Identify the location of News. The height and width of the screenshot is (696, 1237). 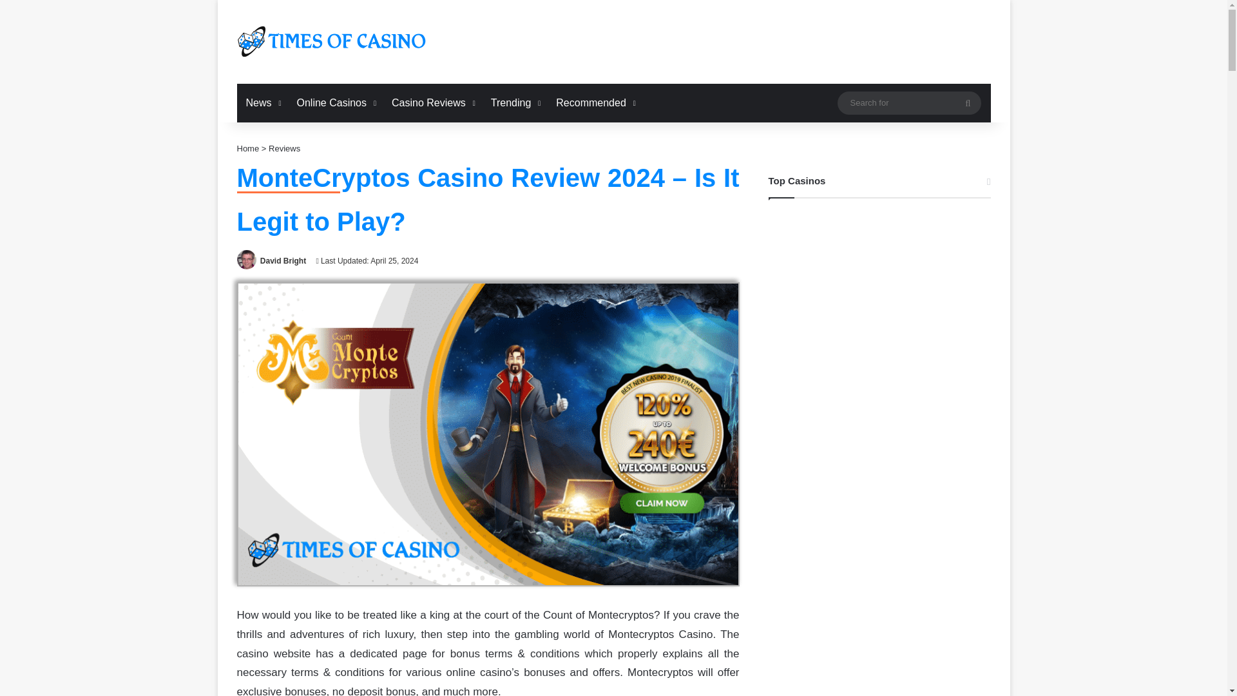
(263, 103).